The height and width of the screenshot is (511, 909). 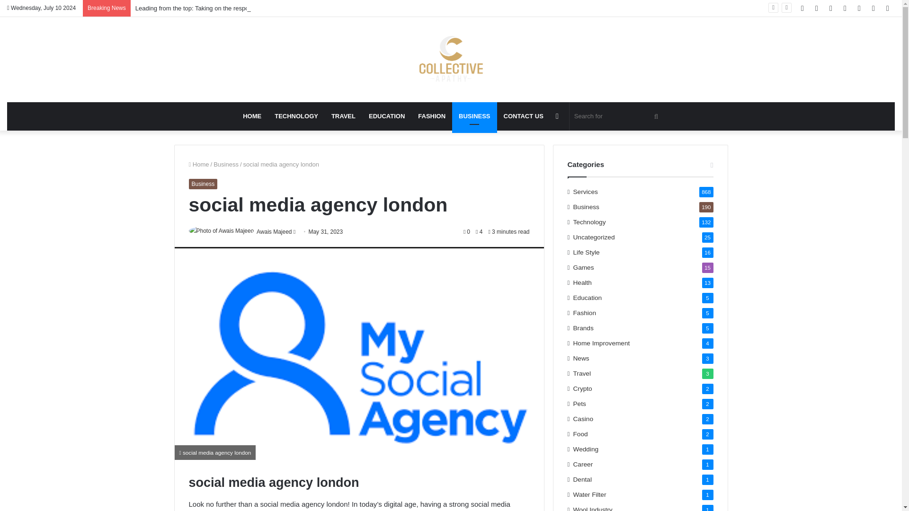 I want to click on Business, so click(x=203, y=184).